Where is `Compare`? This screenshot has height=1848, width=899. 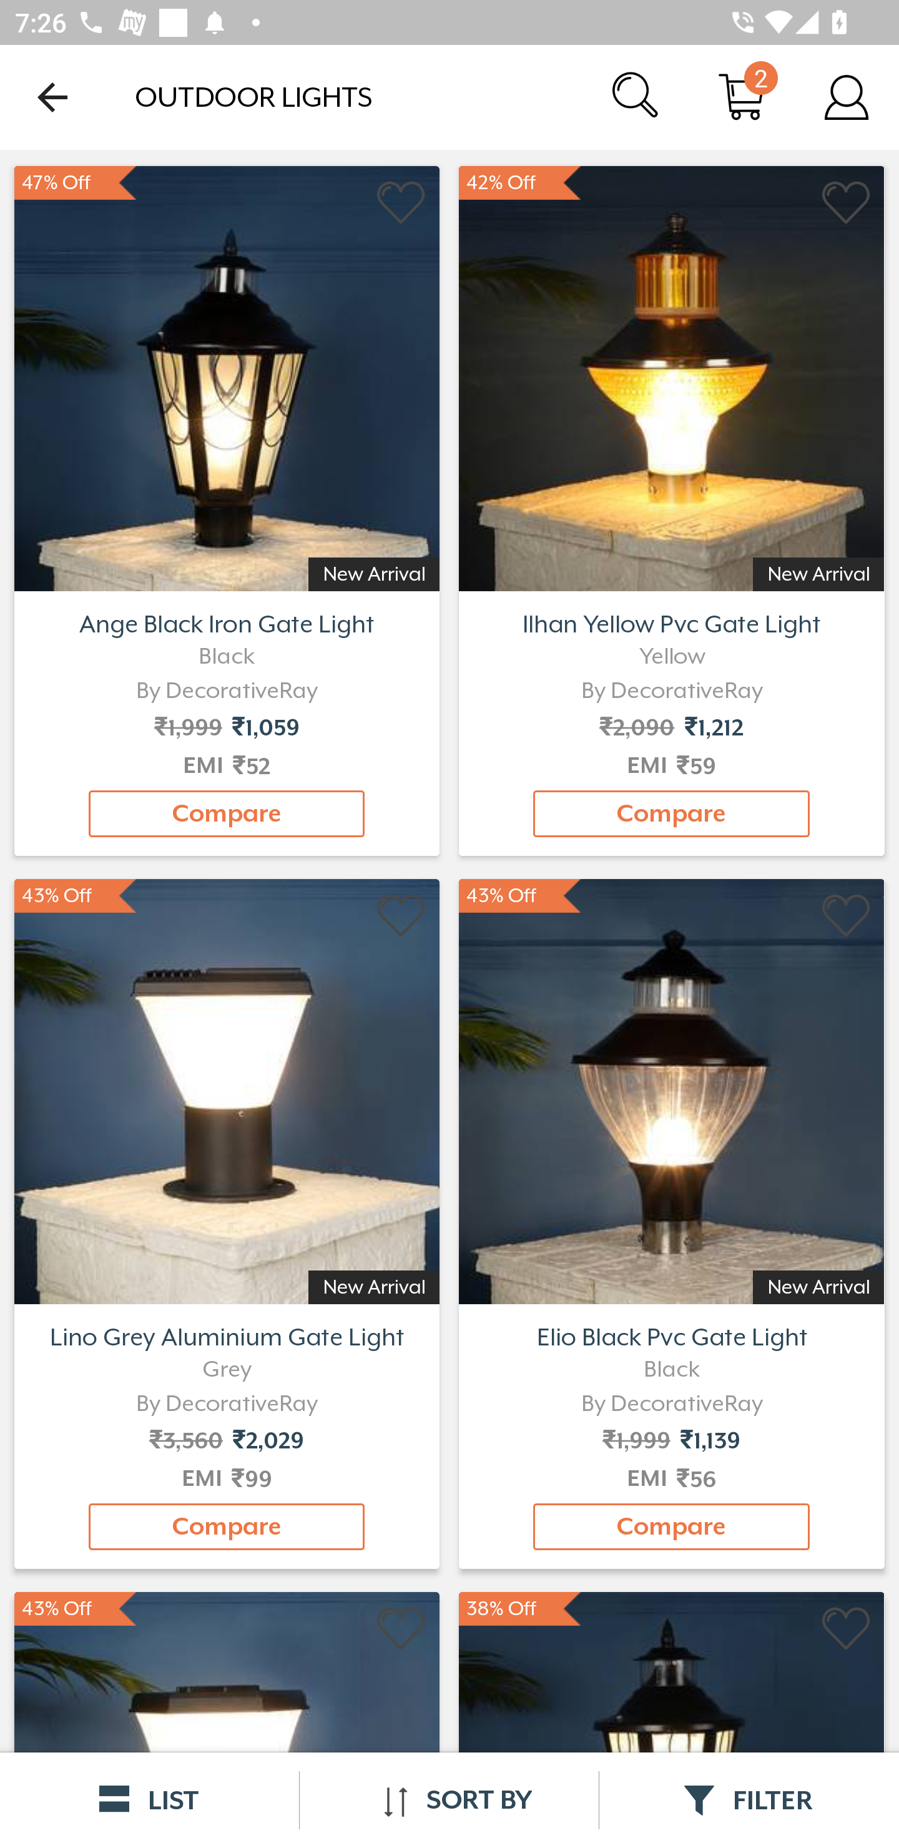 Compare is located at coordinates (671, 1527).